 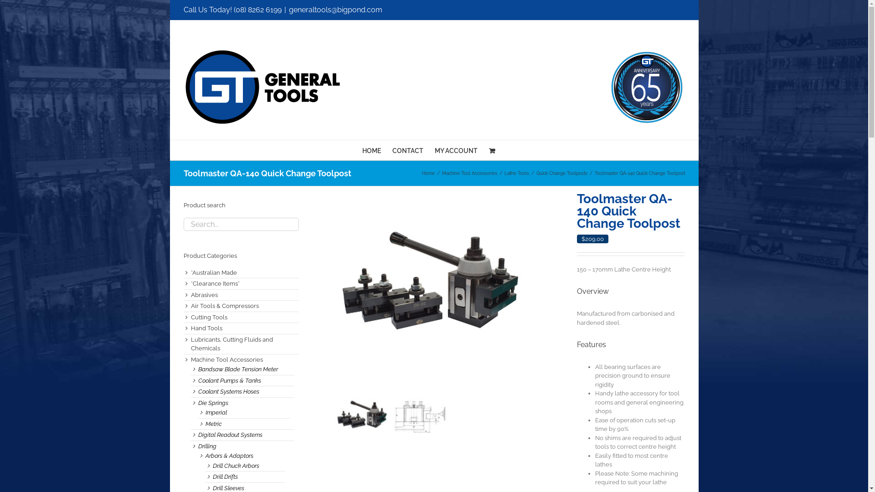 What do you see at coordinates (228, 392) in the screenshot?
I see `Coolant Systems Hoses` at bounding box center [228, 392].